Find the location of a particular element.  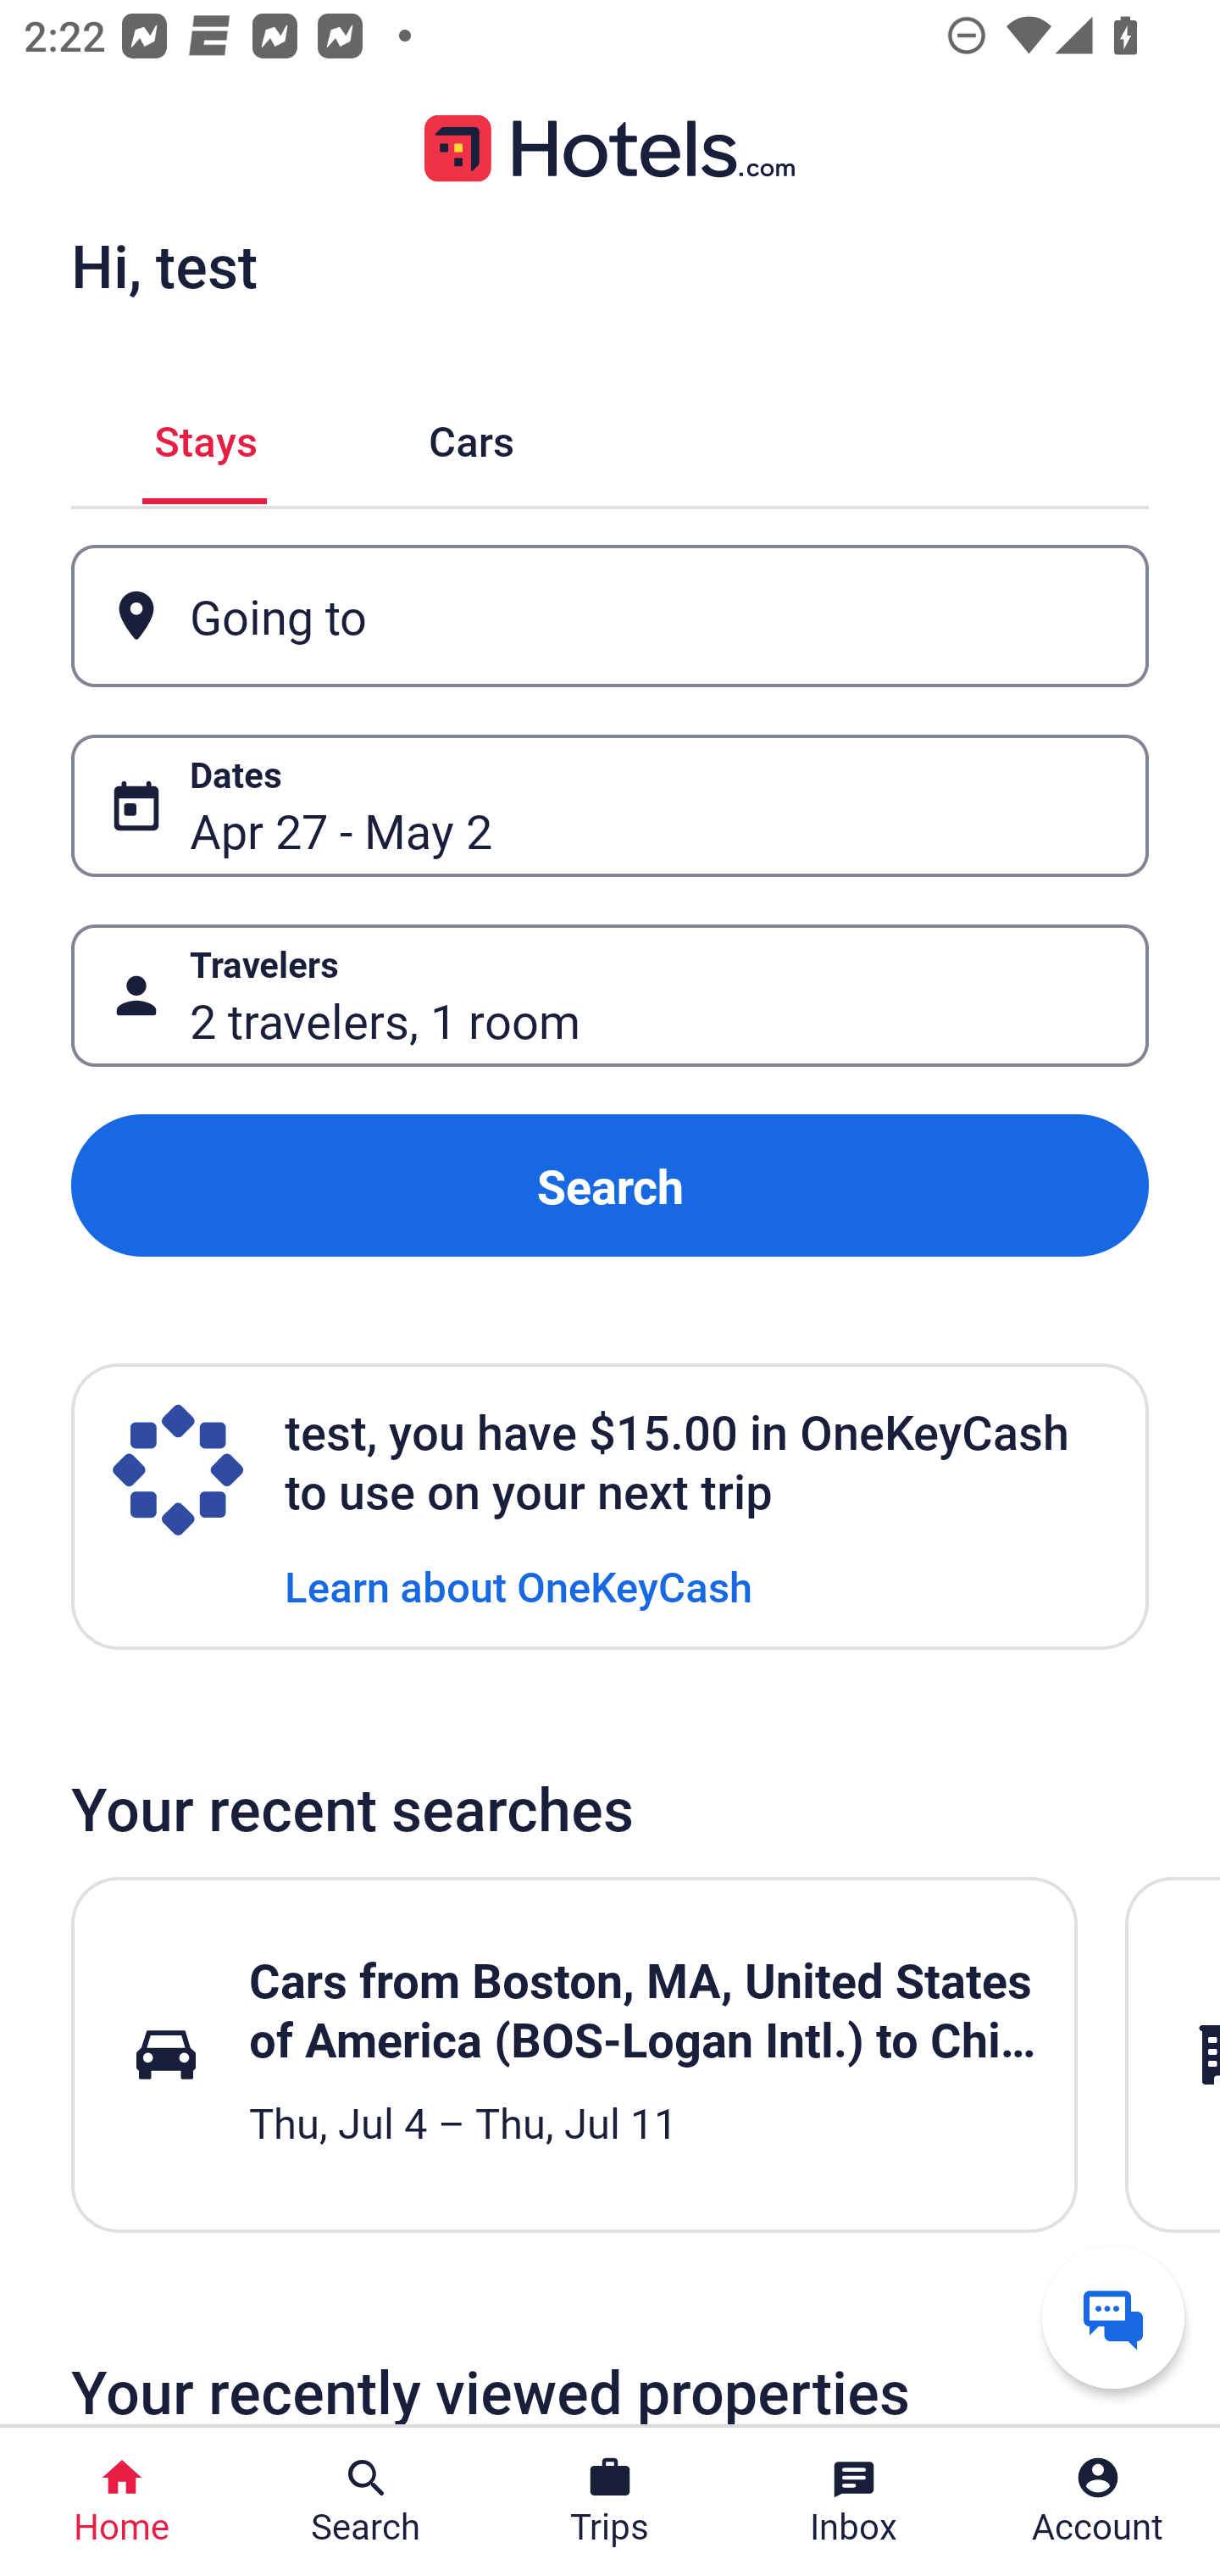

Account Profile. Button is located at coordinates (1098, 2501).